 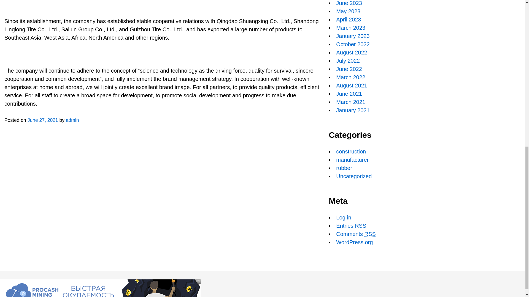 What do you see at coordinates (43, 120) in the screenshot?
I see `June 27, 2021` at bounding box center [43, 120].